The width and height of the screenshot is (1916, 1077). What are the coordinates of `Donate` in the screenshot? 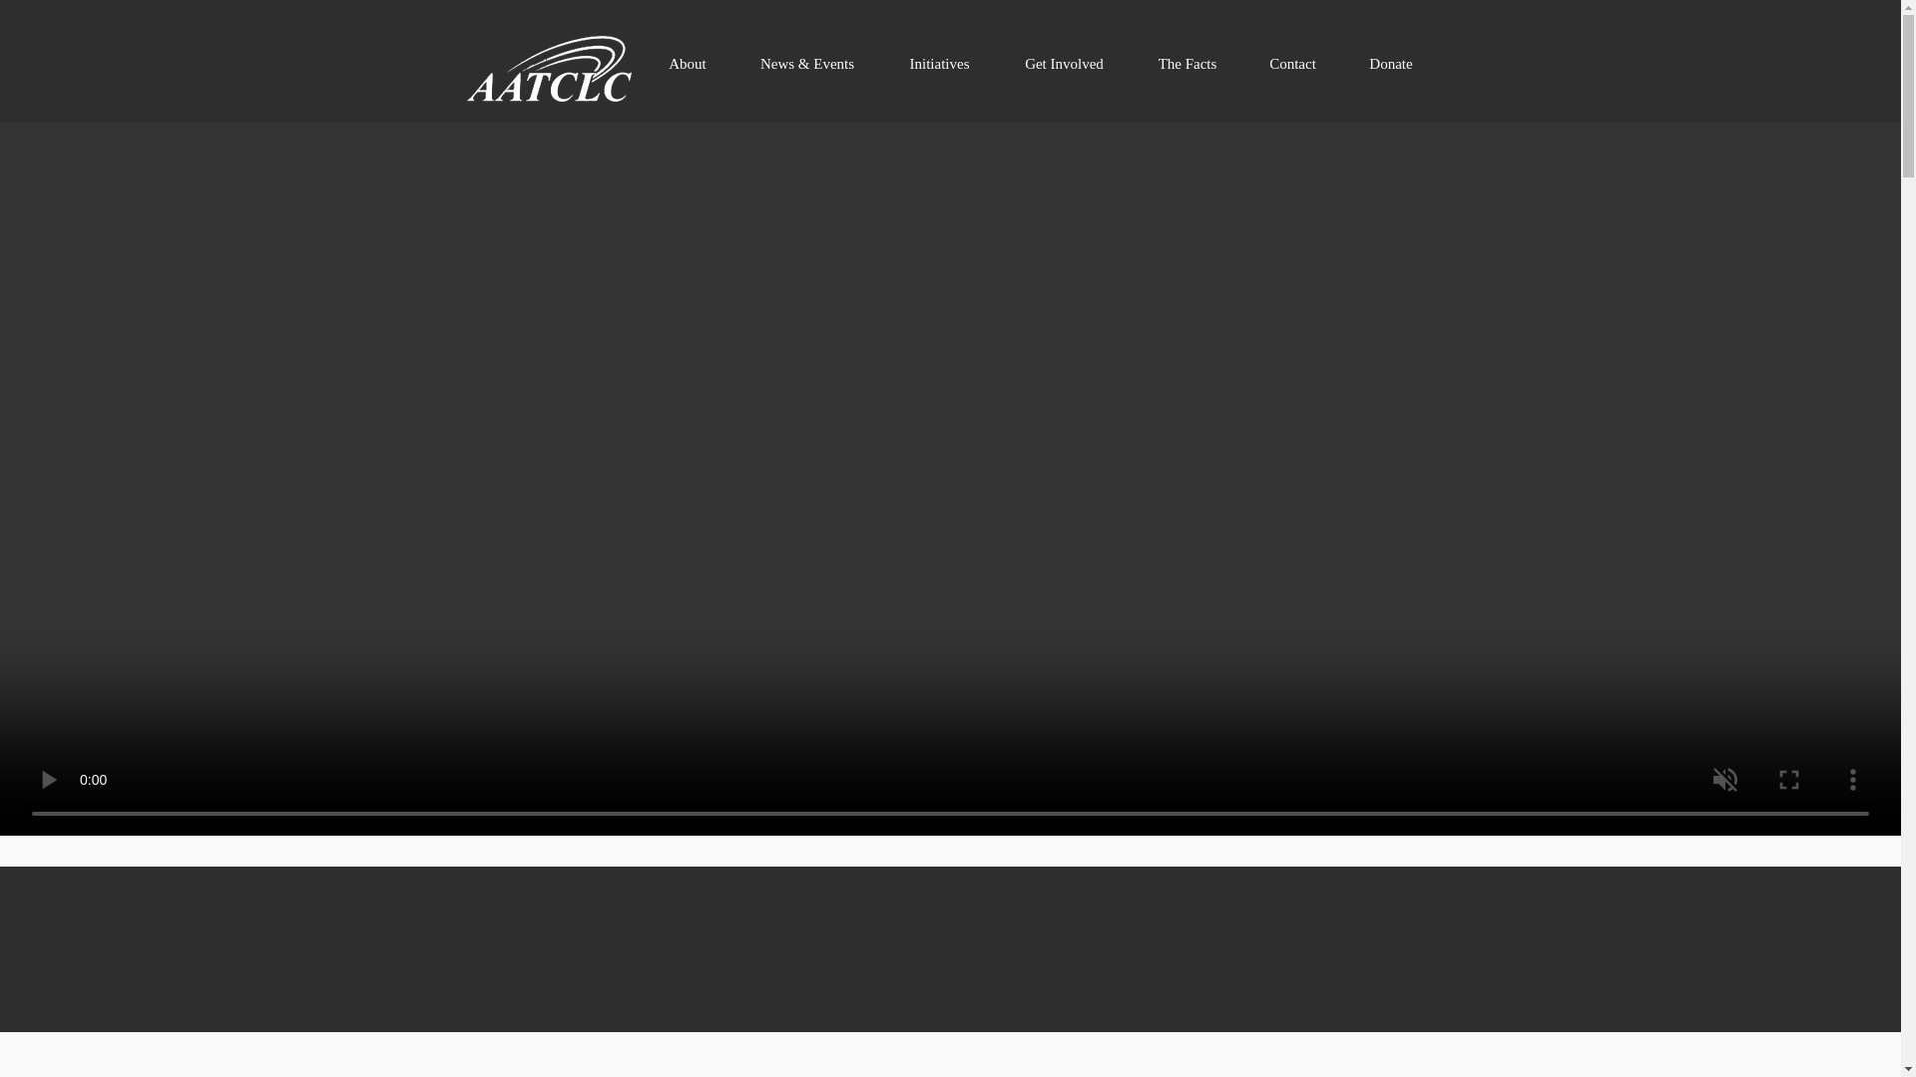 It's located at (1391, 64).